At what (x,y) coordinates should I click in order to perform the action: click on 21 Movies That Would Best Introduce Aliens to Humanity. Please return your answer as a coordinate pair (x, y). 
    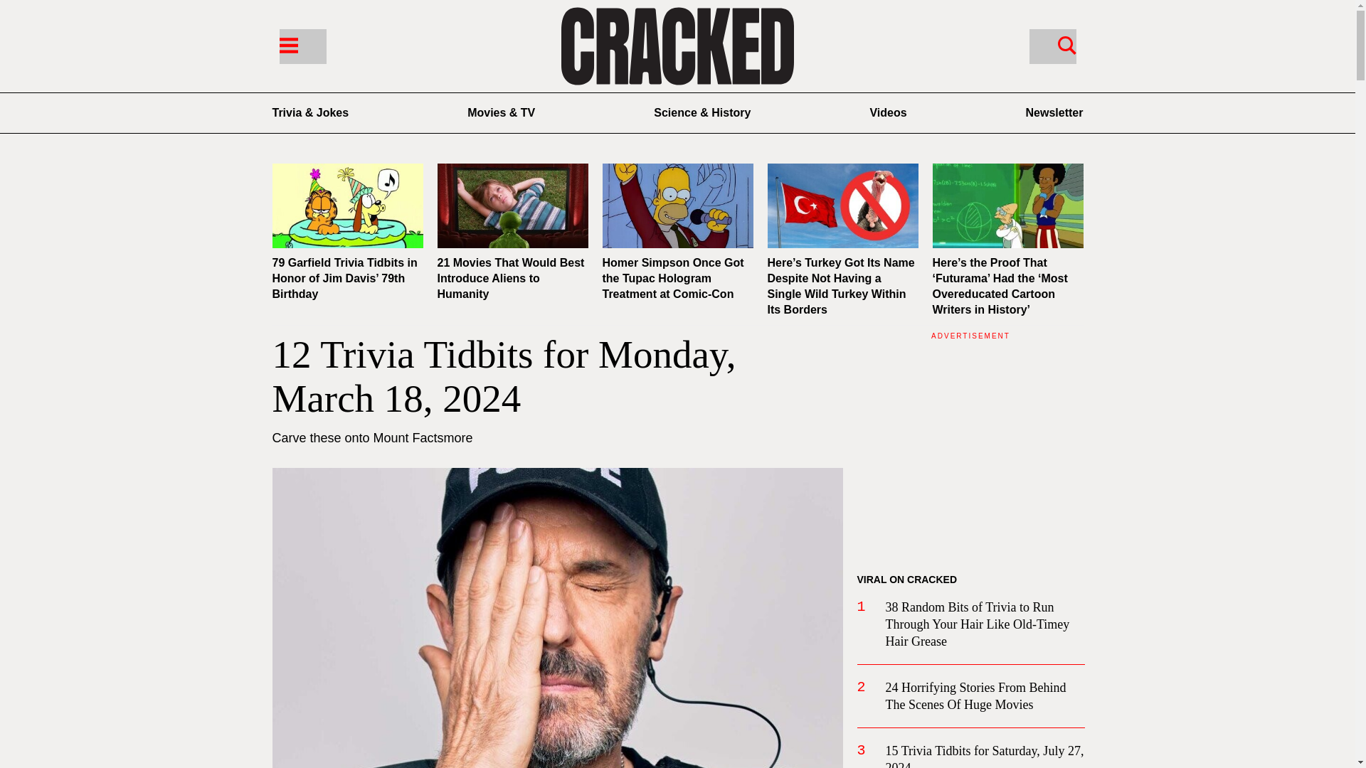
    Looking at the image, I should click on (511, 278).